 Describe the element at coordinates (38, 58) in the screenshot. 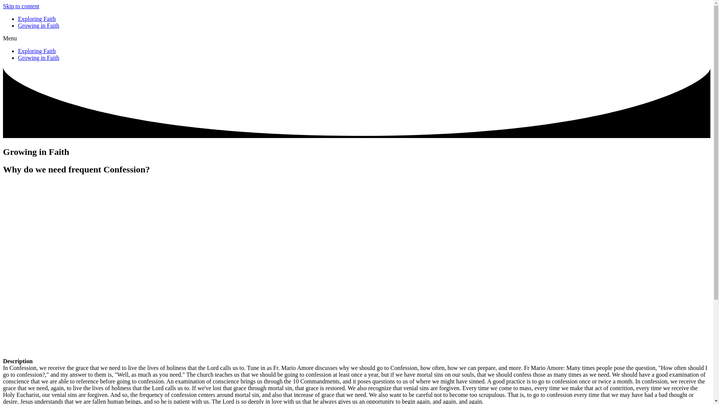

I see `Growing in Faith` at that location.